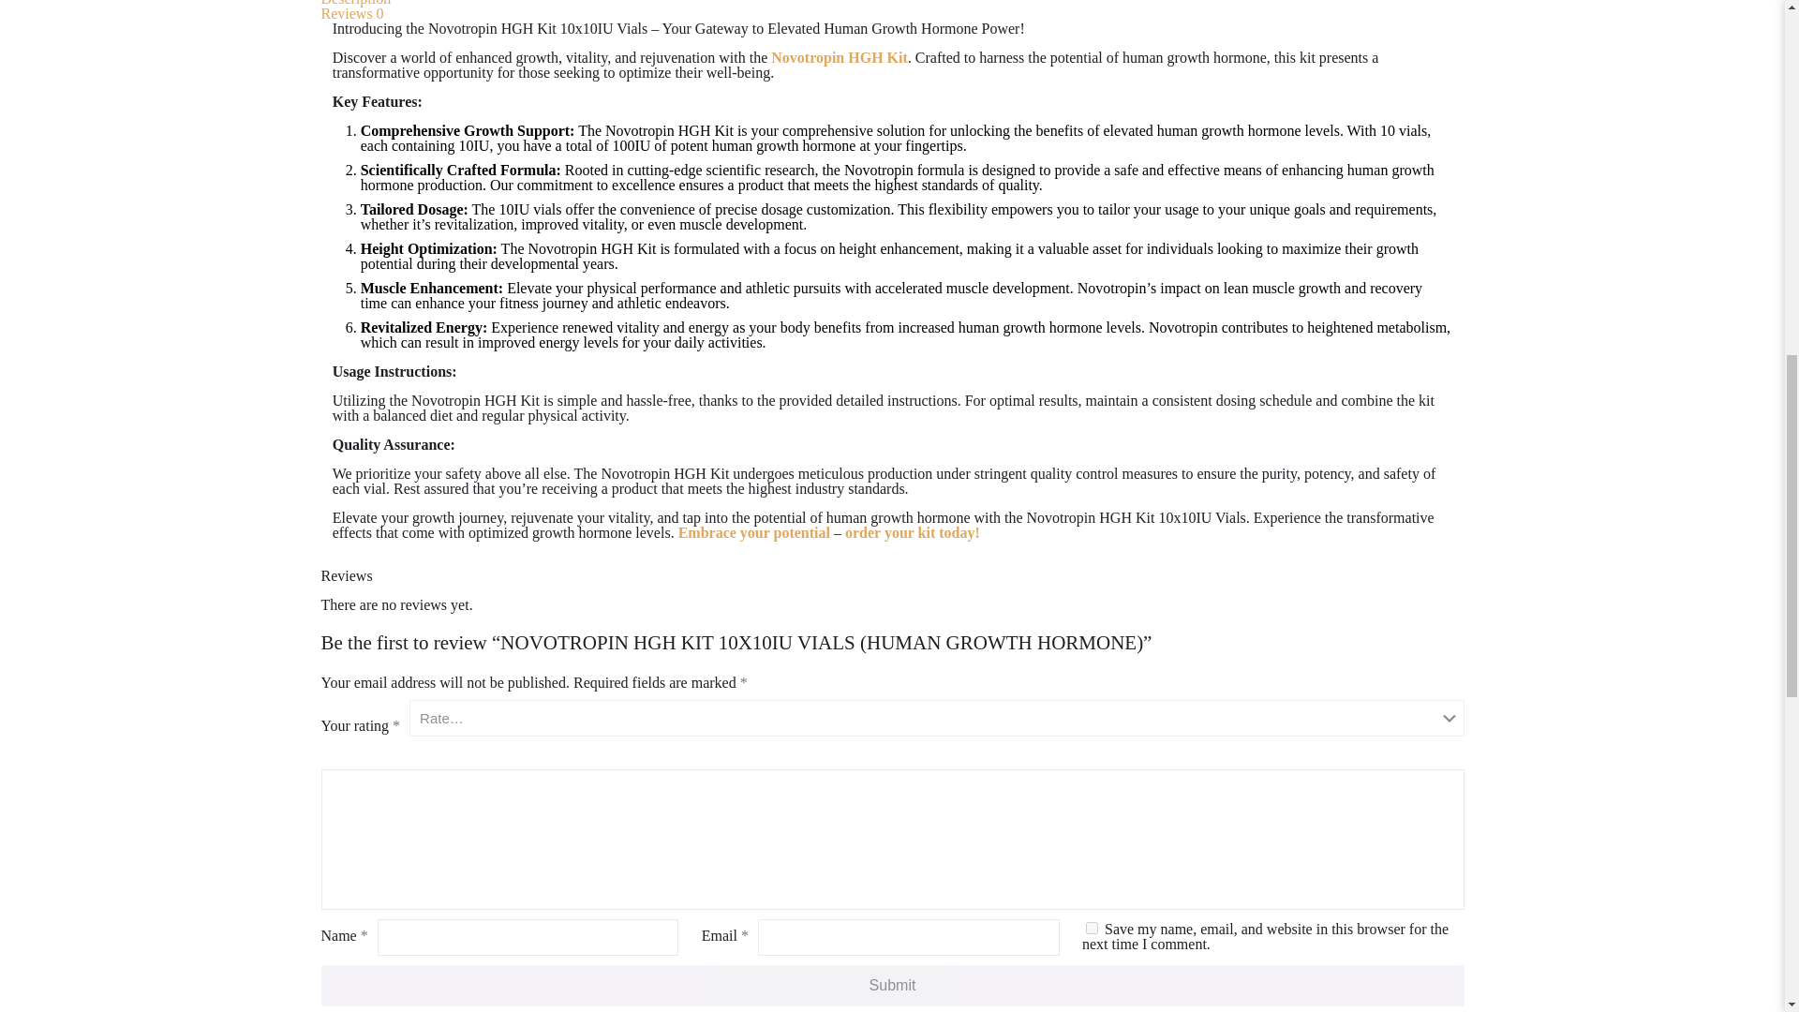  What do you see at coordinates (354, 3) in the screenshot?
I see `Description` at bounding box center [354, 3].